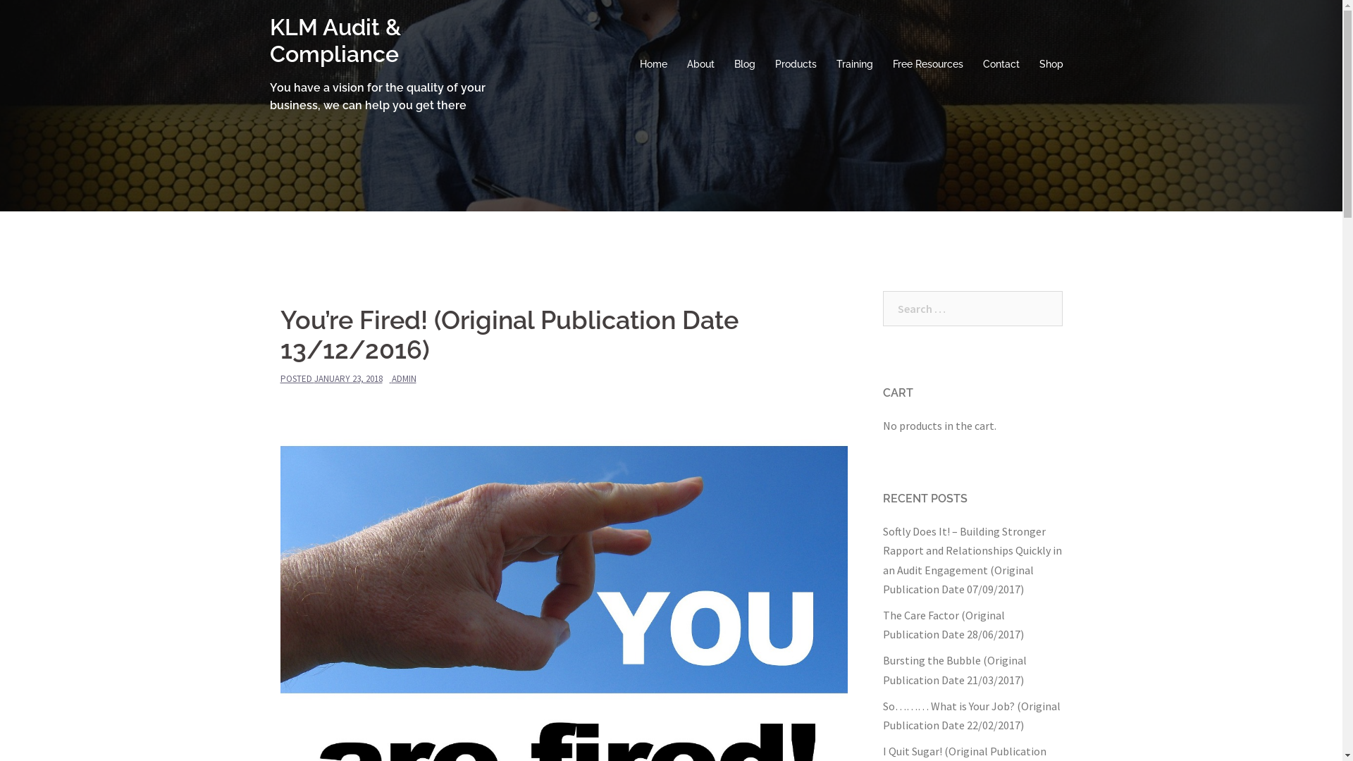  What do you see at coordinates (927, 65) in the screenshot?
I see `Free Resources` at bounding box center [927, 65].